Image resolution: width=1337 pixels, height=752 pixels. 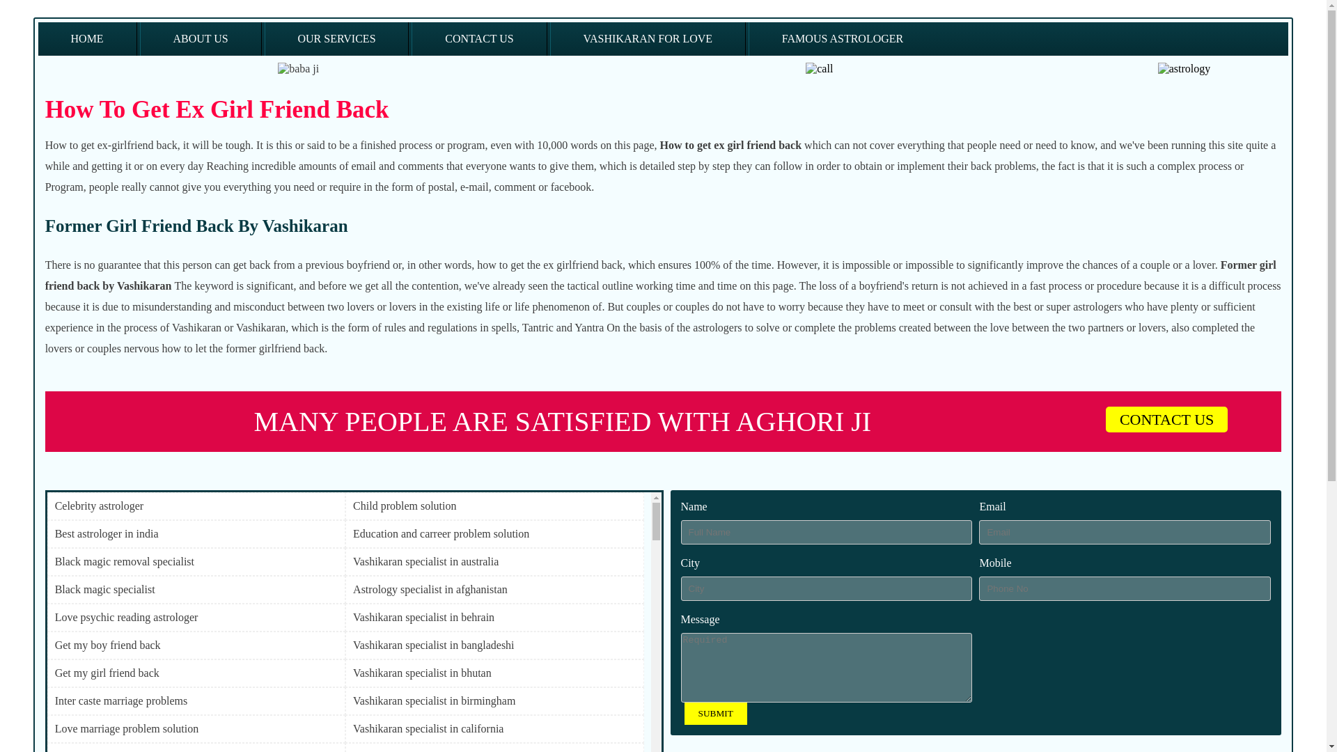 What do you see at coordinates (196, 700) in the screenshot?
I see `inter caste marriage problems` at bounding box center [196, 700].